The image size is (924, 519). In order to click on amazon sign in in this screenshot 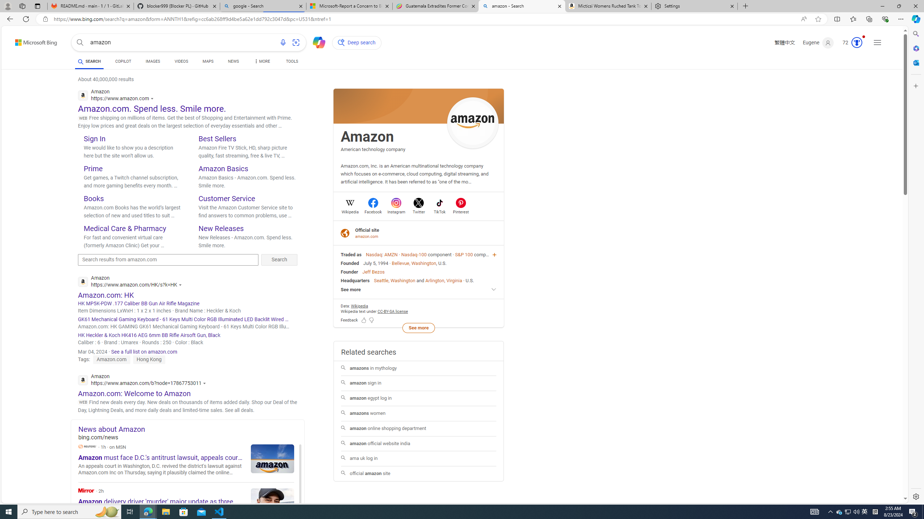, I will do `click(418, 383)`.